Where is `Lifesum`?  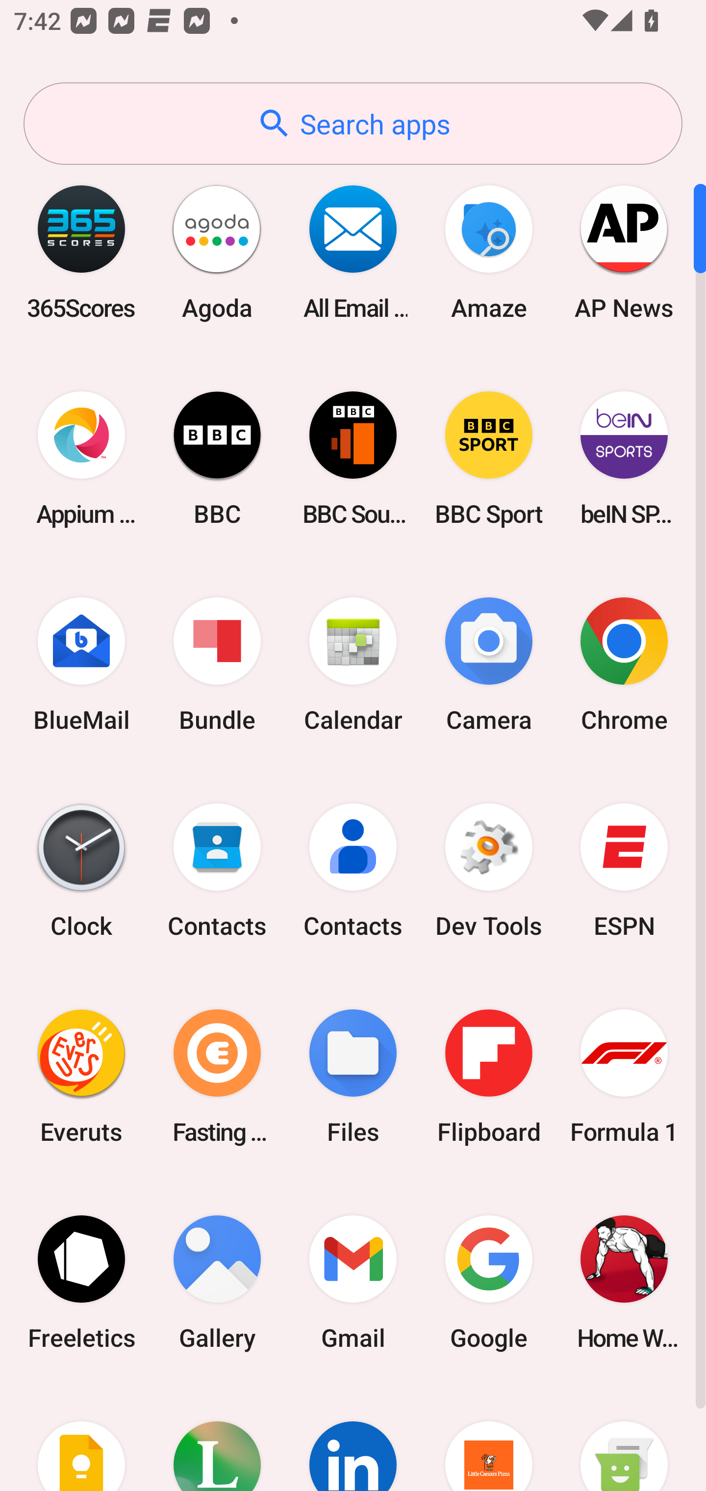
Lifesum is located at coordinates (217, 1438).